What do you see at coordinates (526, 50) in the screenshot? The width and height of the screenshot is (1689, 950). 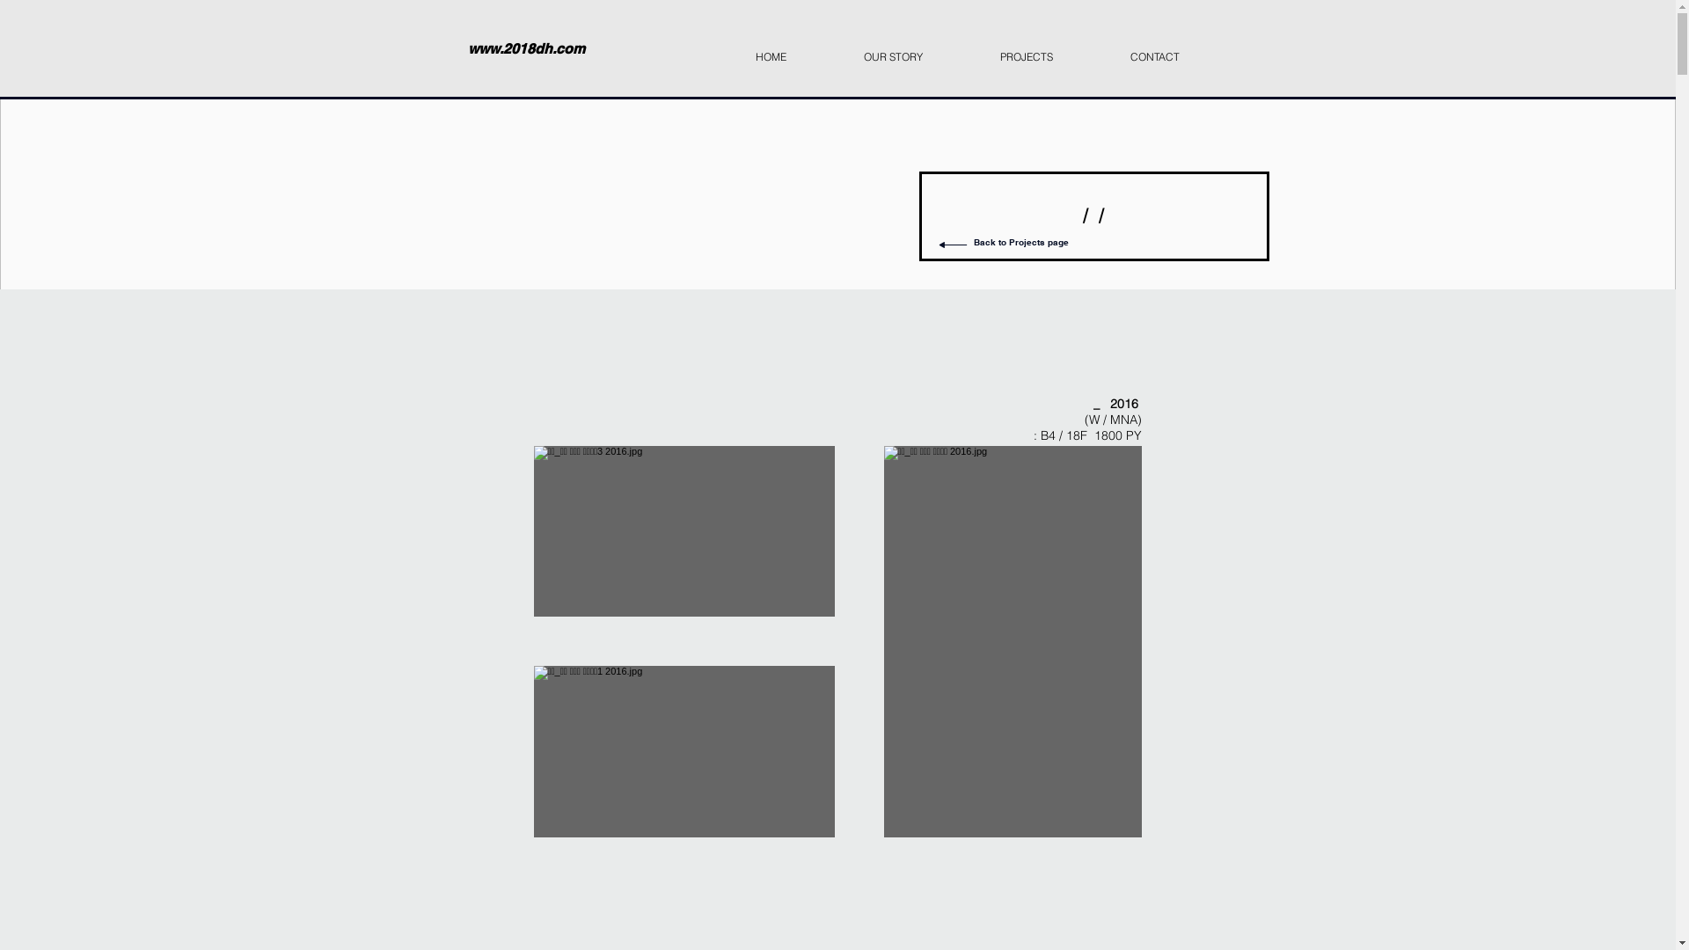 I see `www.2018dh.com` at bounding box center [526, 50].